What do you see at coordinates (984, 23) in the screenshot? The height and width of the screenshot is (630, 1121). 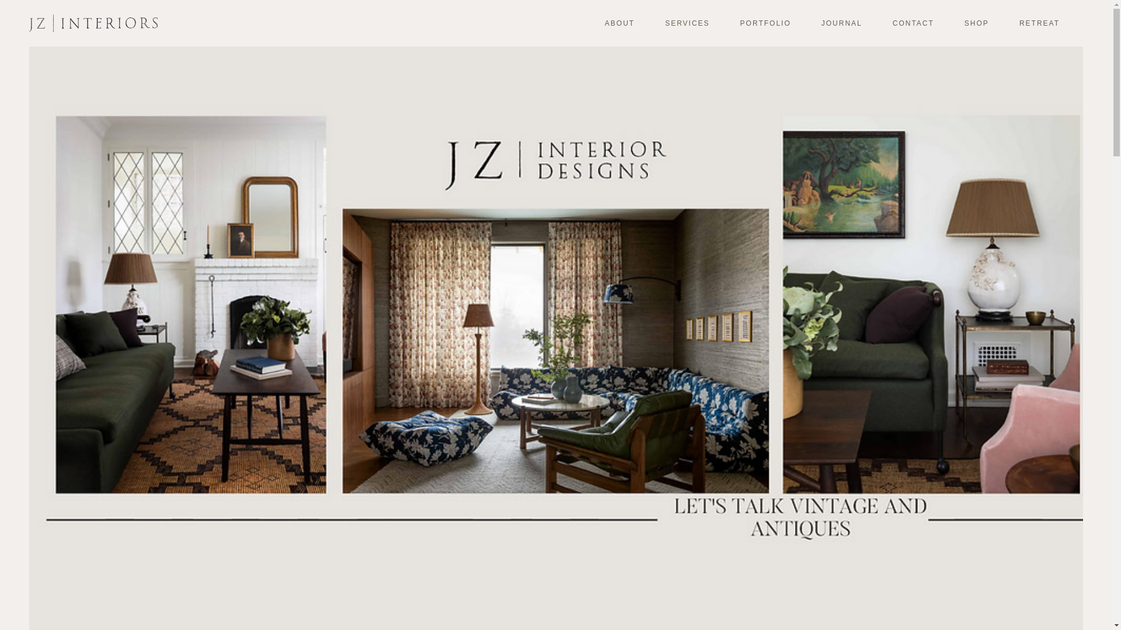 I see `SHOP` at bounding box center [984, 23].